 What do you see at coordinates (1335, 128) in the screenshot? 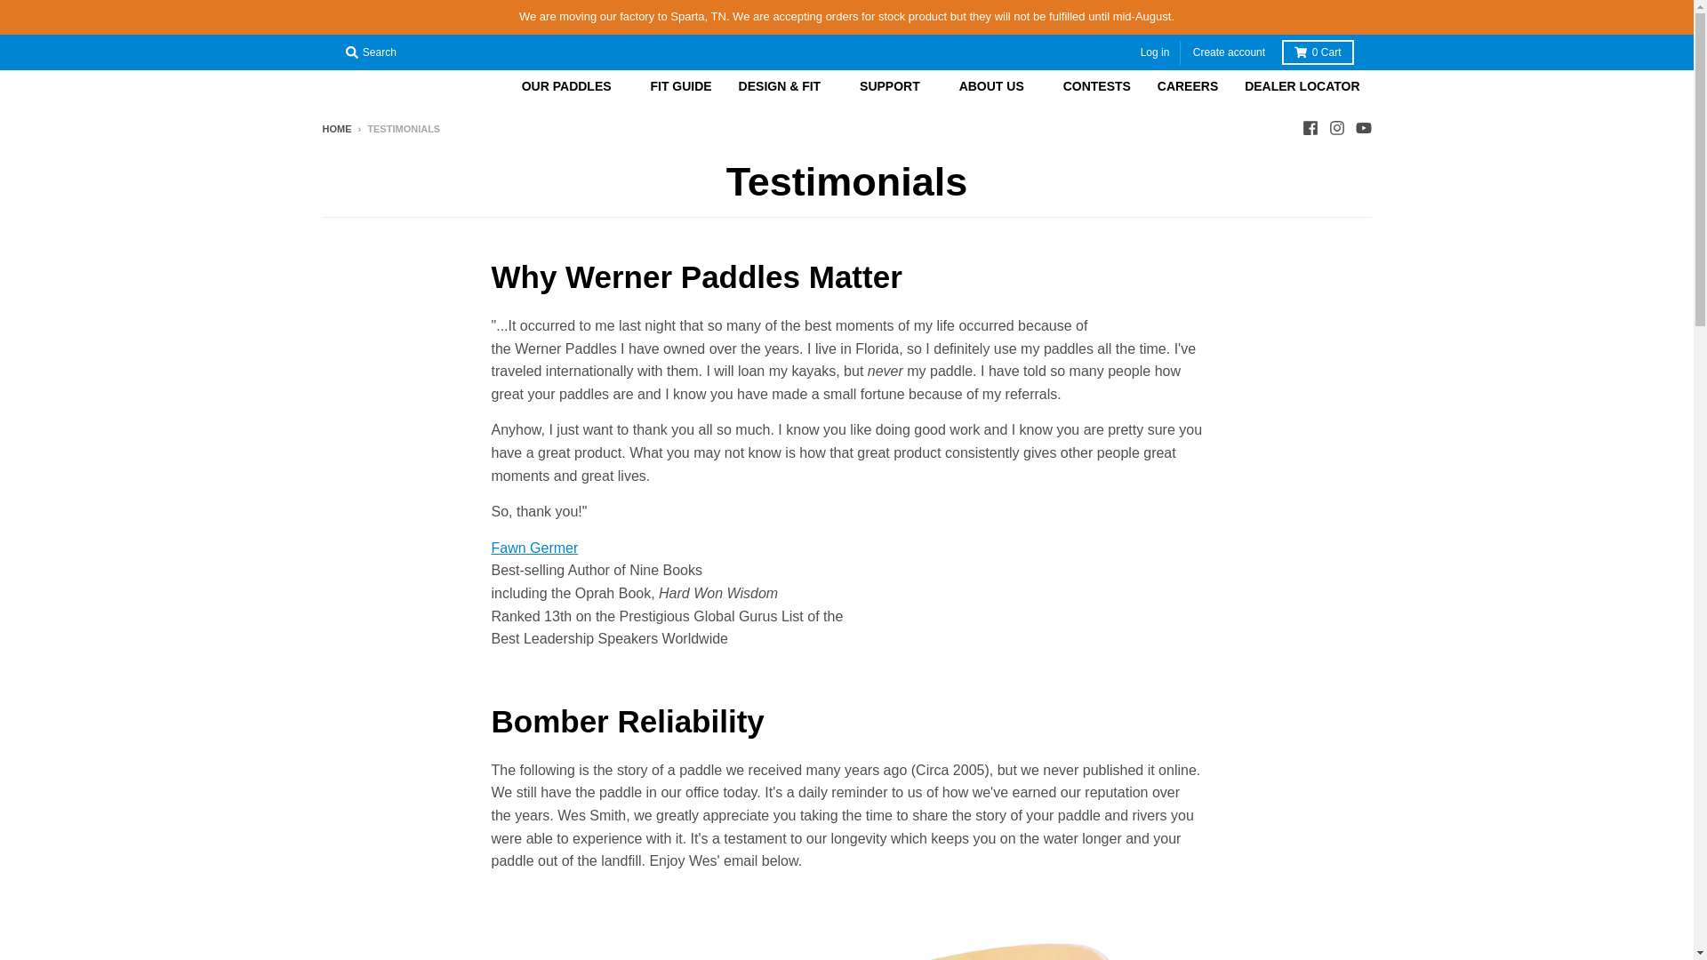
I see `Instagram - Werner Paddles` at bounding box center [1335, 128].